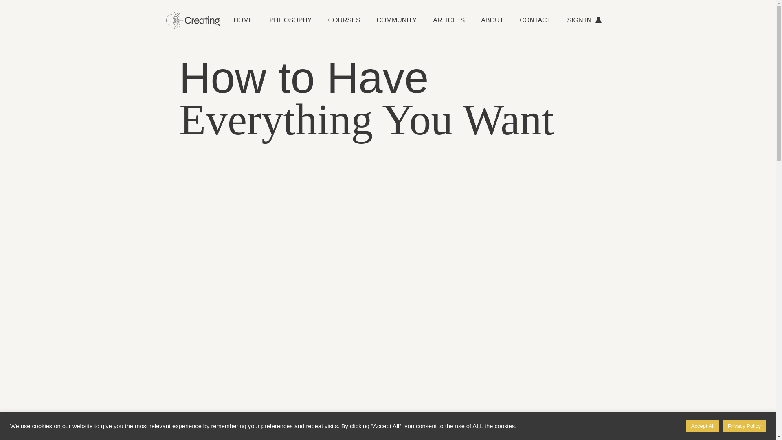 The width and height of the screenshot is (782, 440). What do you see at coordinates (492, 20) in the screenshot?
I see `ABOUT` at bounding box center [492, 20].